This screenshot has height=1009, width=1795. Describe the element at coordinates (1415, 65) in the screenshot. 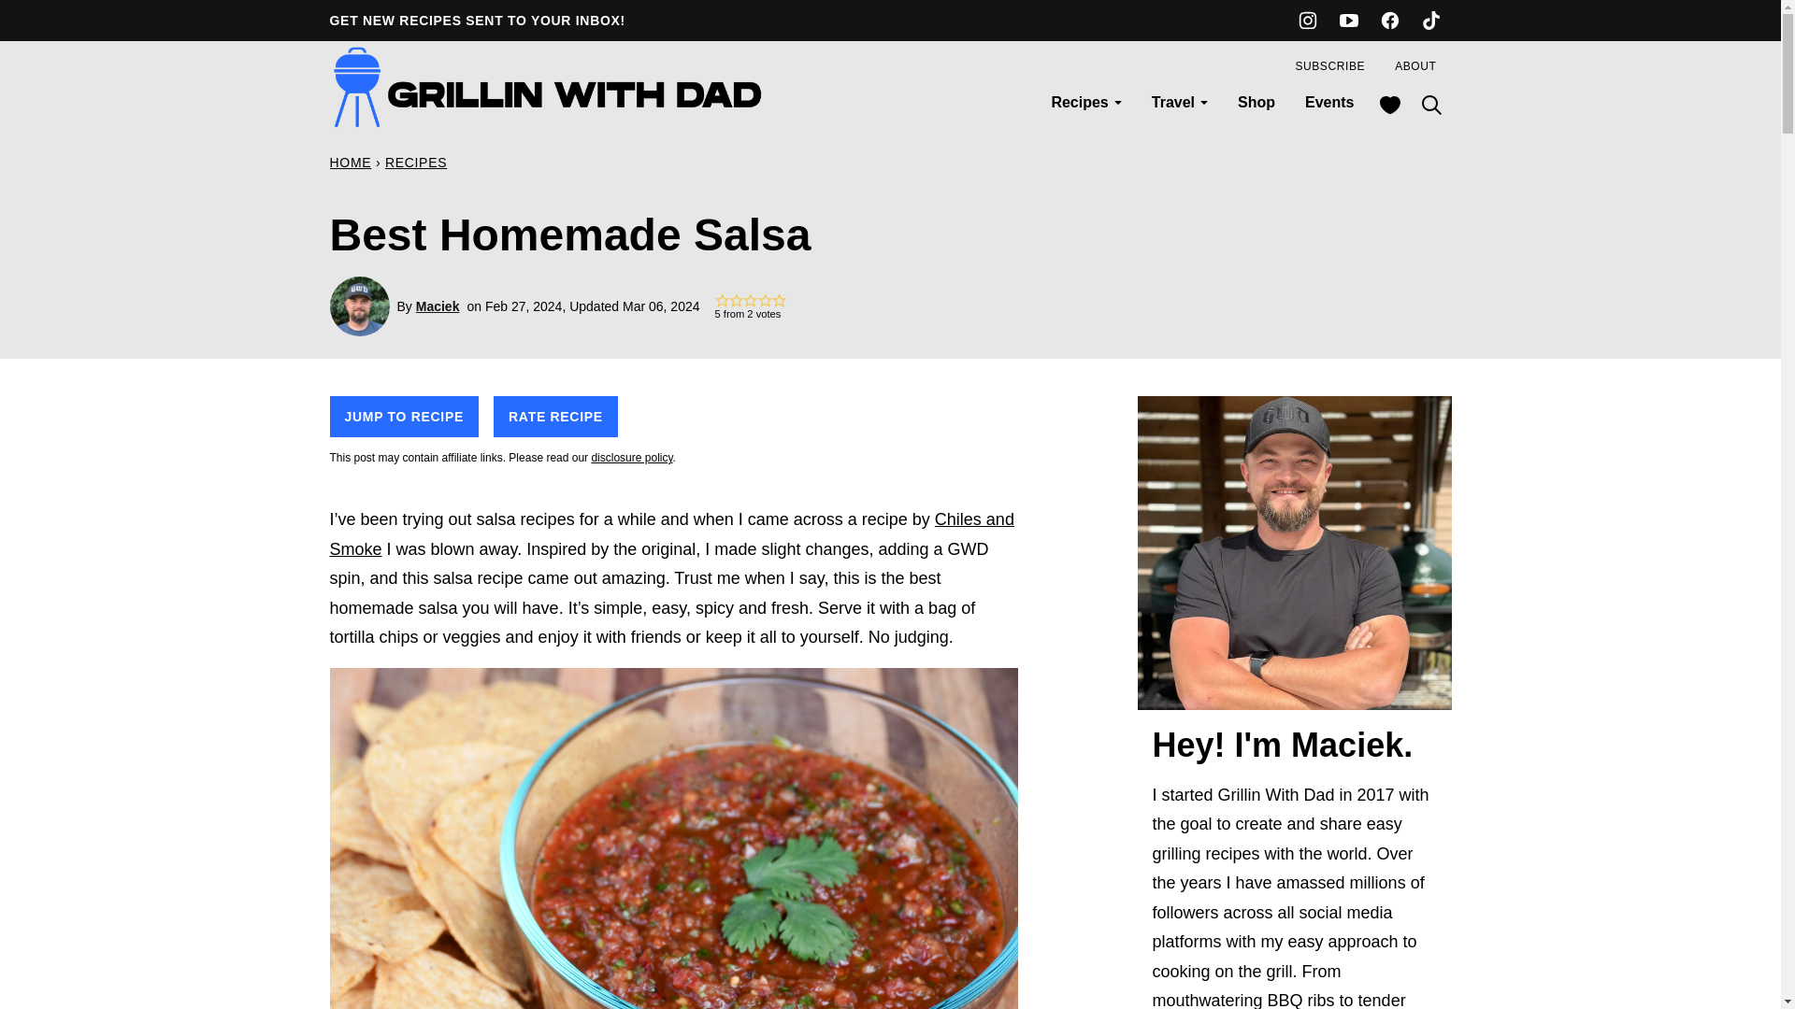

I see `ABOUT` at that location.